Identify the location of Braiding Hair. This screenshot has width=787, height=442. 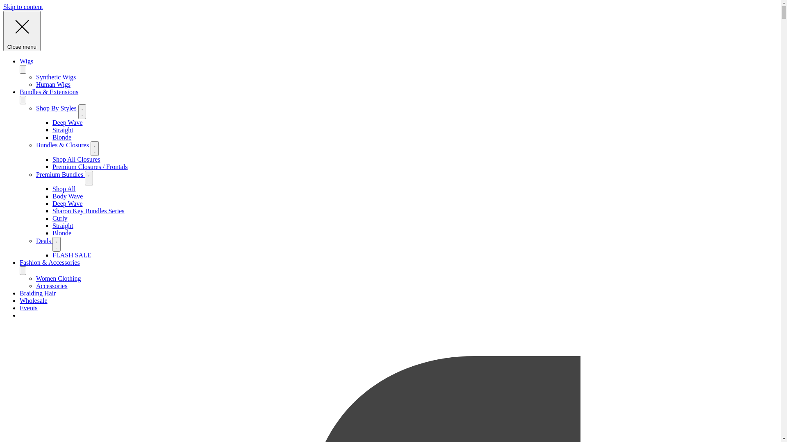
(38, 293).